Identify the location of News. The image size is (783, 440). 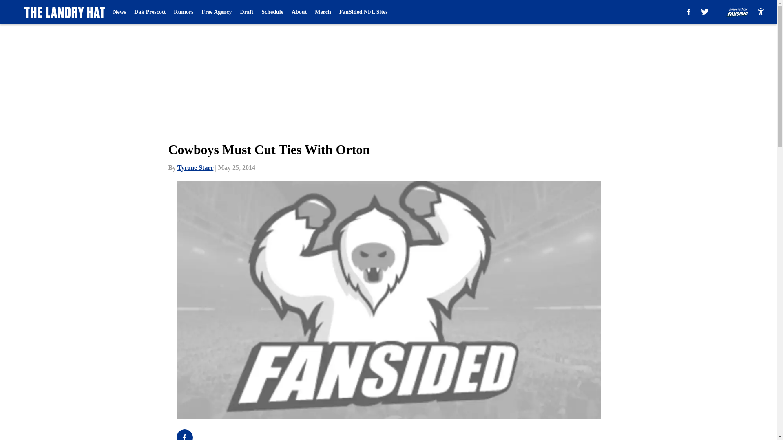
(119, 12).